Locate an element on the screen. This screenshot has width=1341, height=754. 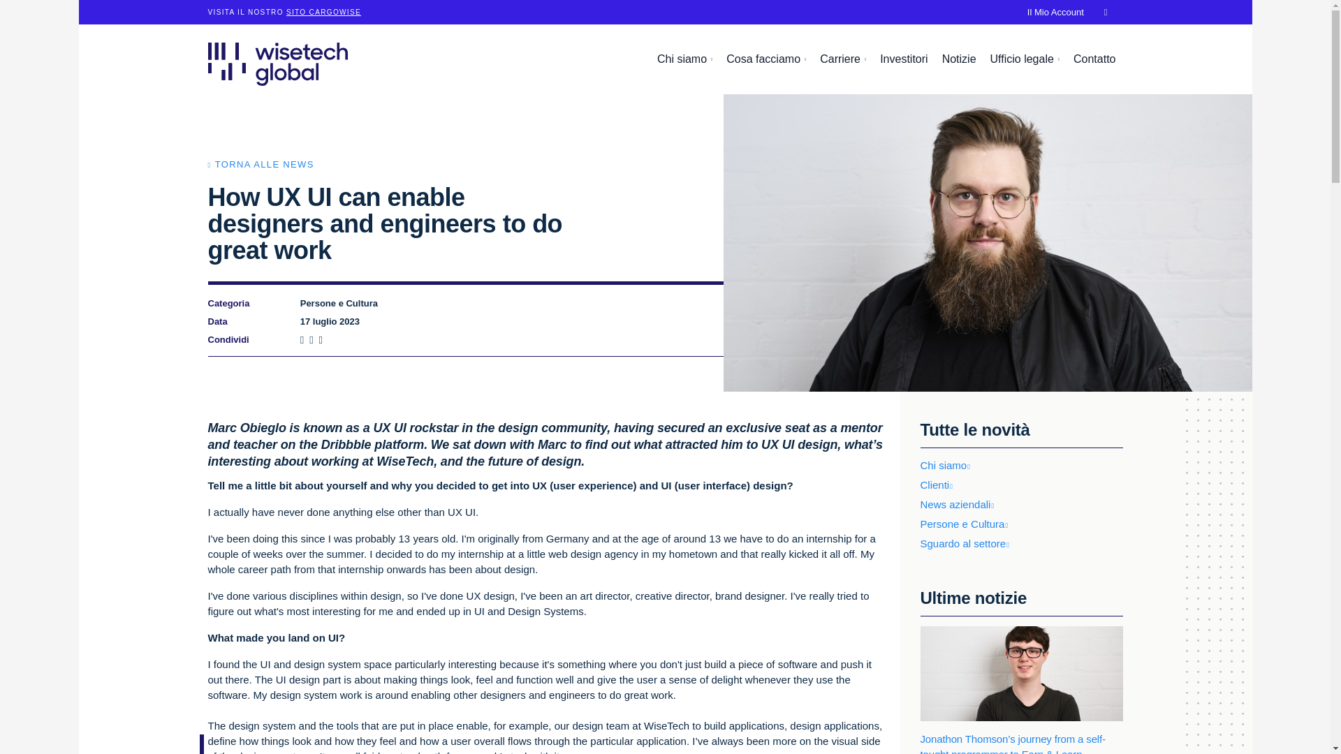
Sguardo al settore is located at coordinates (968, 543).